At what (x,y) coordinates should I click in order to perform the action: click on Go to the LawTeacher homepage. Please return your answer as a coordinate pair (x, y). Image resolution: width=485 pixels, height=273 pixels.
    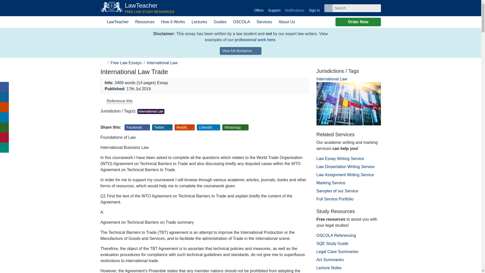
    Looking at the image, I should click on (314, 8).